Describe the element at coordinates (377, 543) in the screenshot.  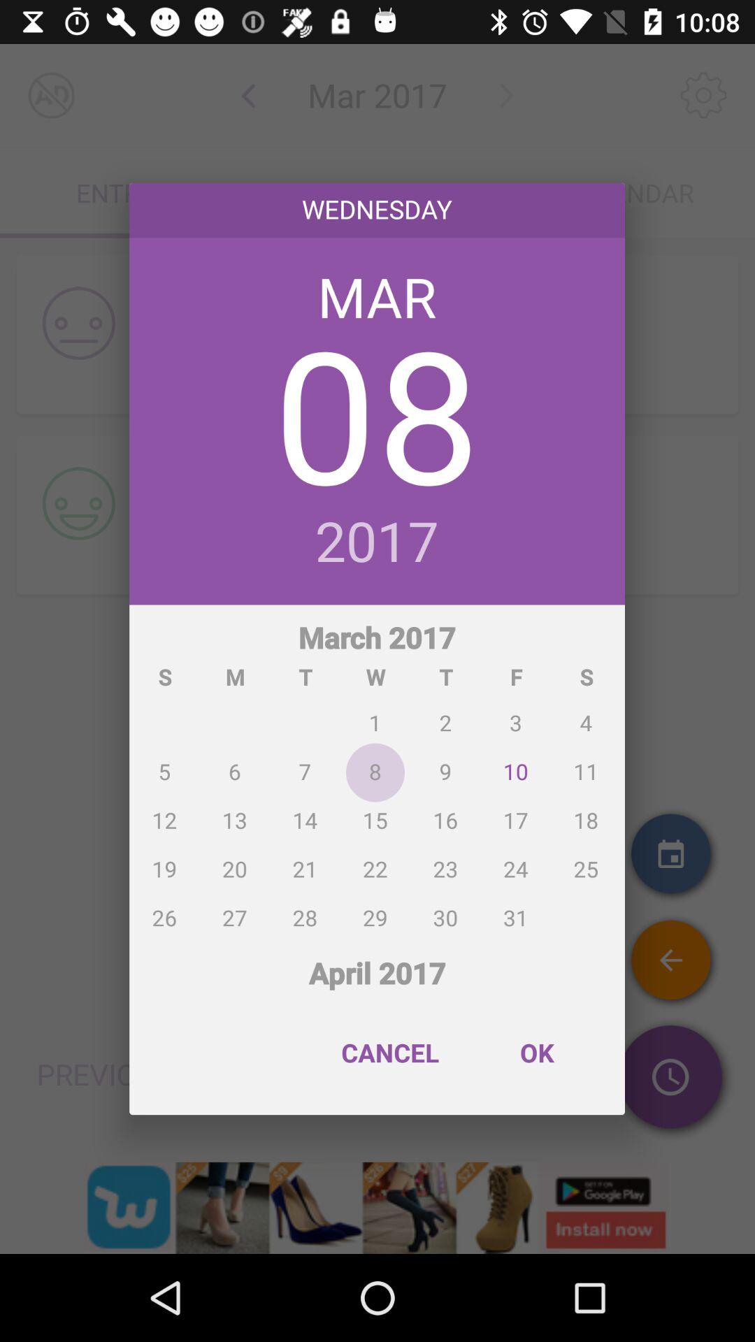
I see `open the 2017 icon` at that location.